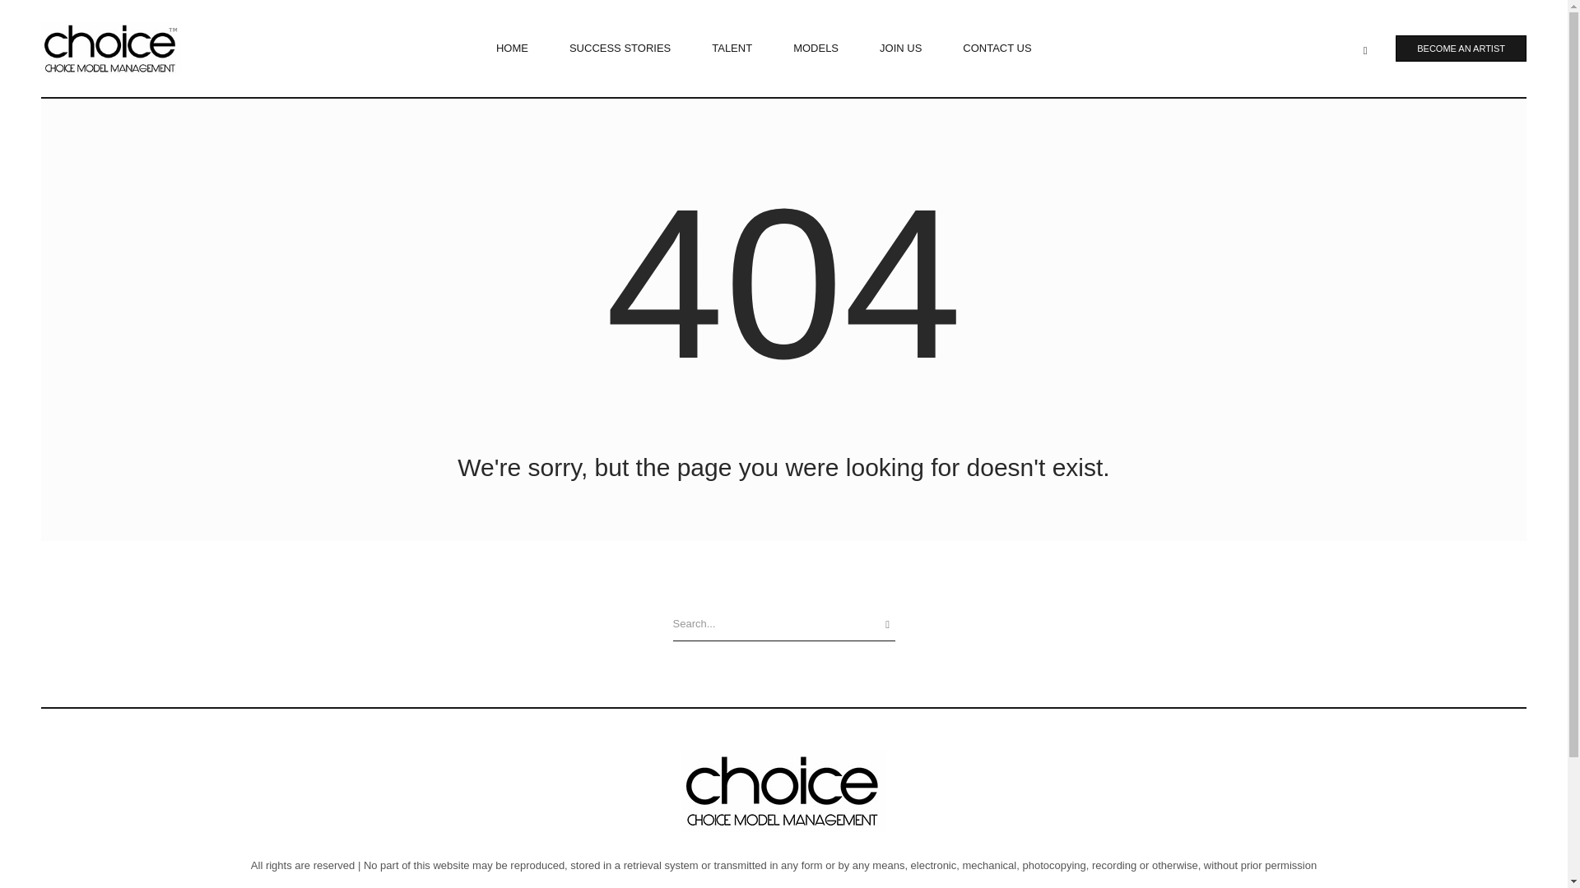 Image resolution: width=1580 pixels, height=888 pixels. I want to click on BECOME AN ARTIST, so click(1460, 48).